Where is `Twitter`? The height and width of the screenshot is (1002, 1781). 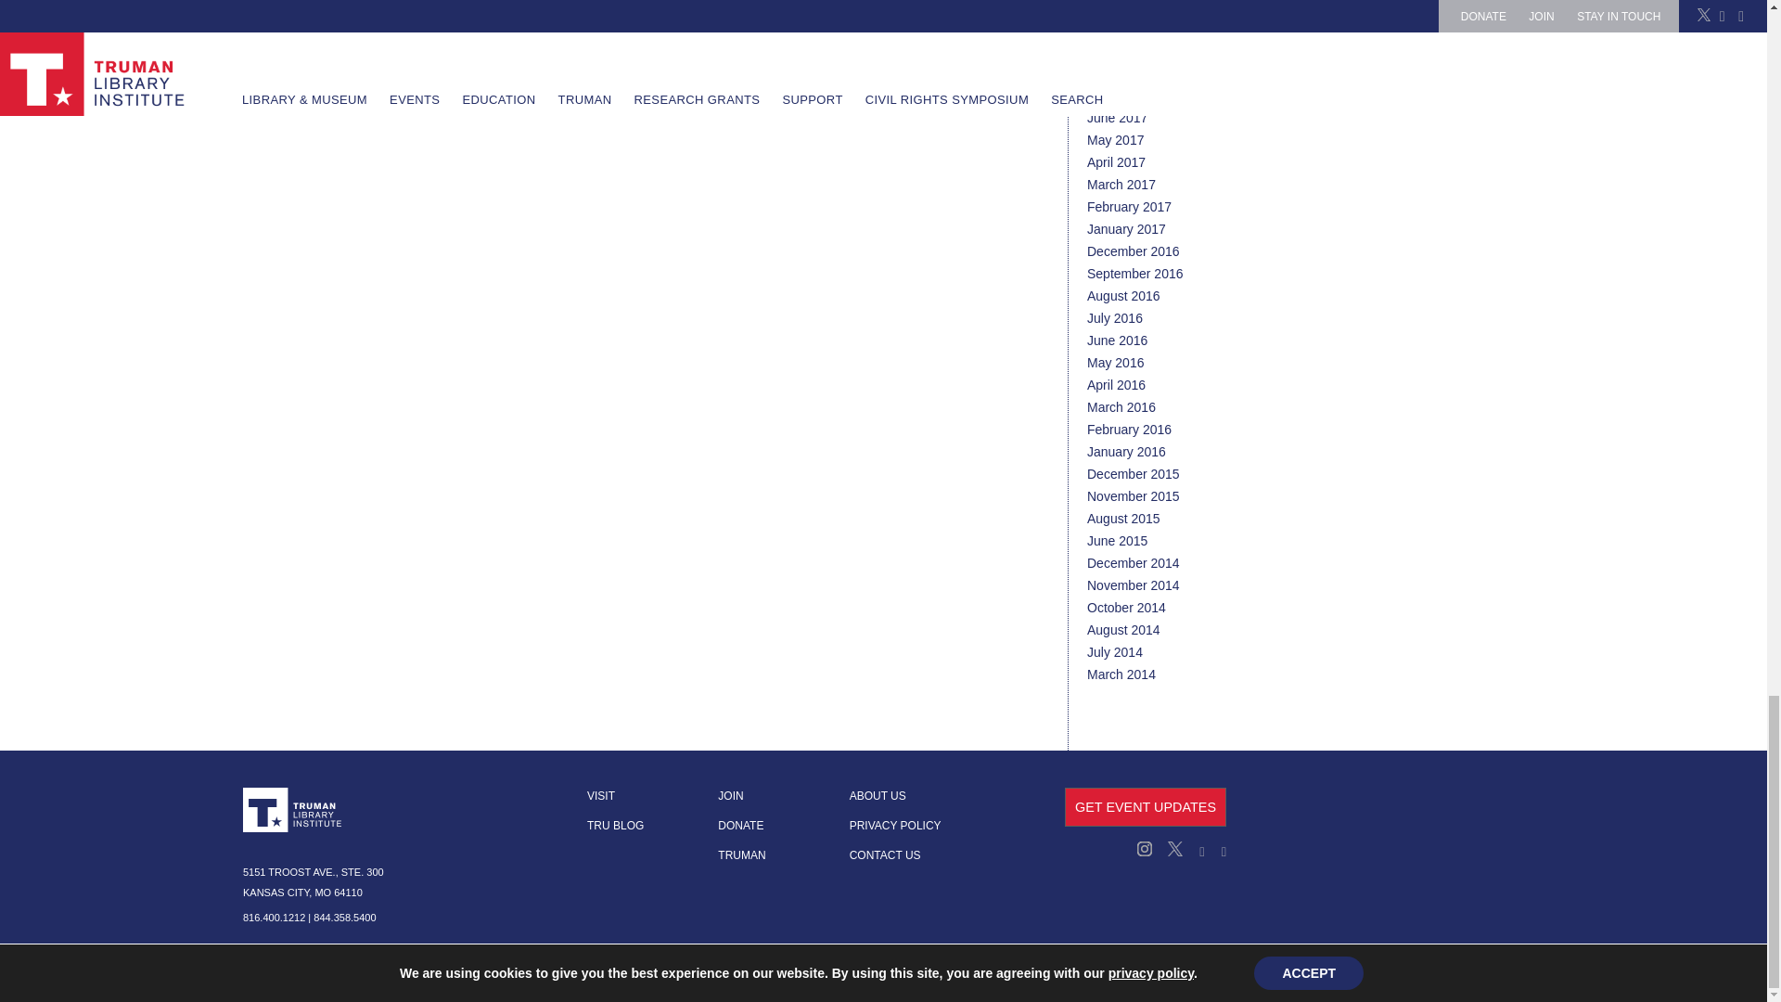 Twitter is located at coordinates (1169, 852).